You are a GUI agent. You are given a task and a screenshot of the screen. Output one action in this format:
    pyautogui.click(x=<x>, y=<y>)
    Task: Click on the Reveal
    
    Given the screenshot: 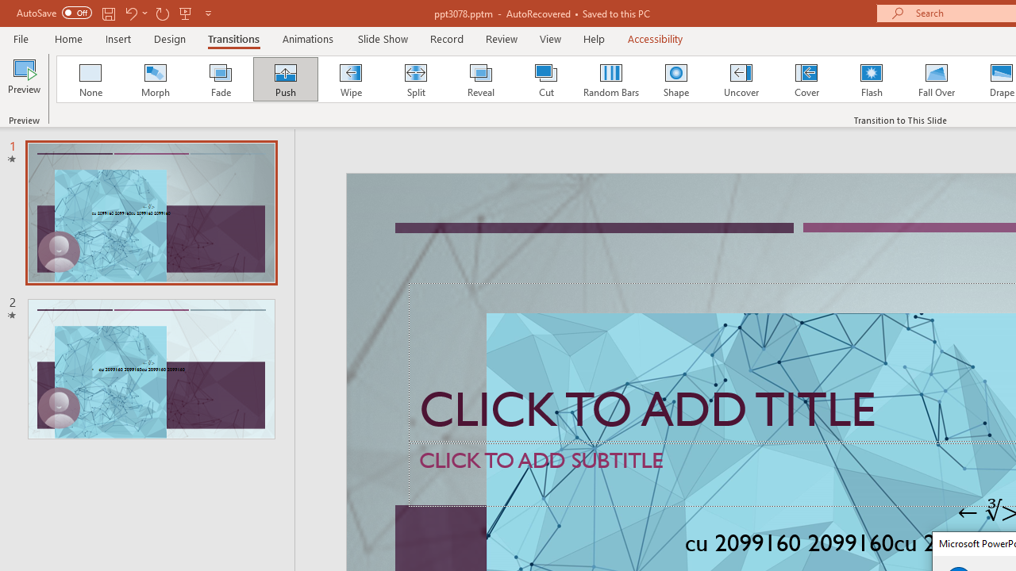 What is the action you would take?
    pyautogui.click(x=480, y=79)
    